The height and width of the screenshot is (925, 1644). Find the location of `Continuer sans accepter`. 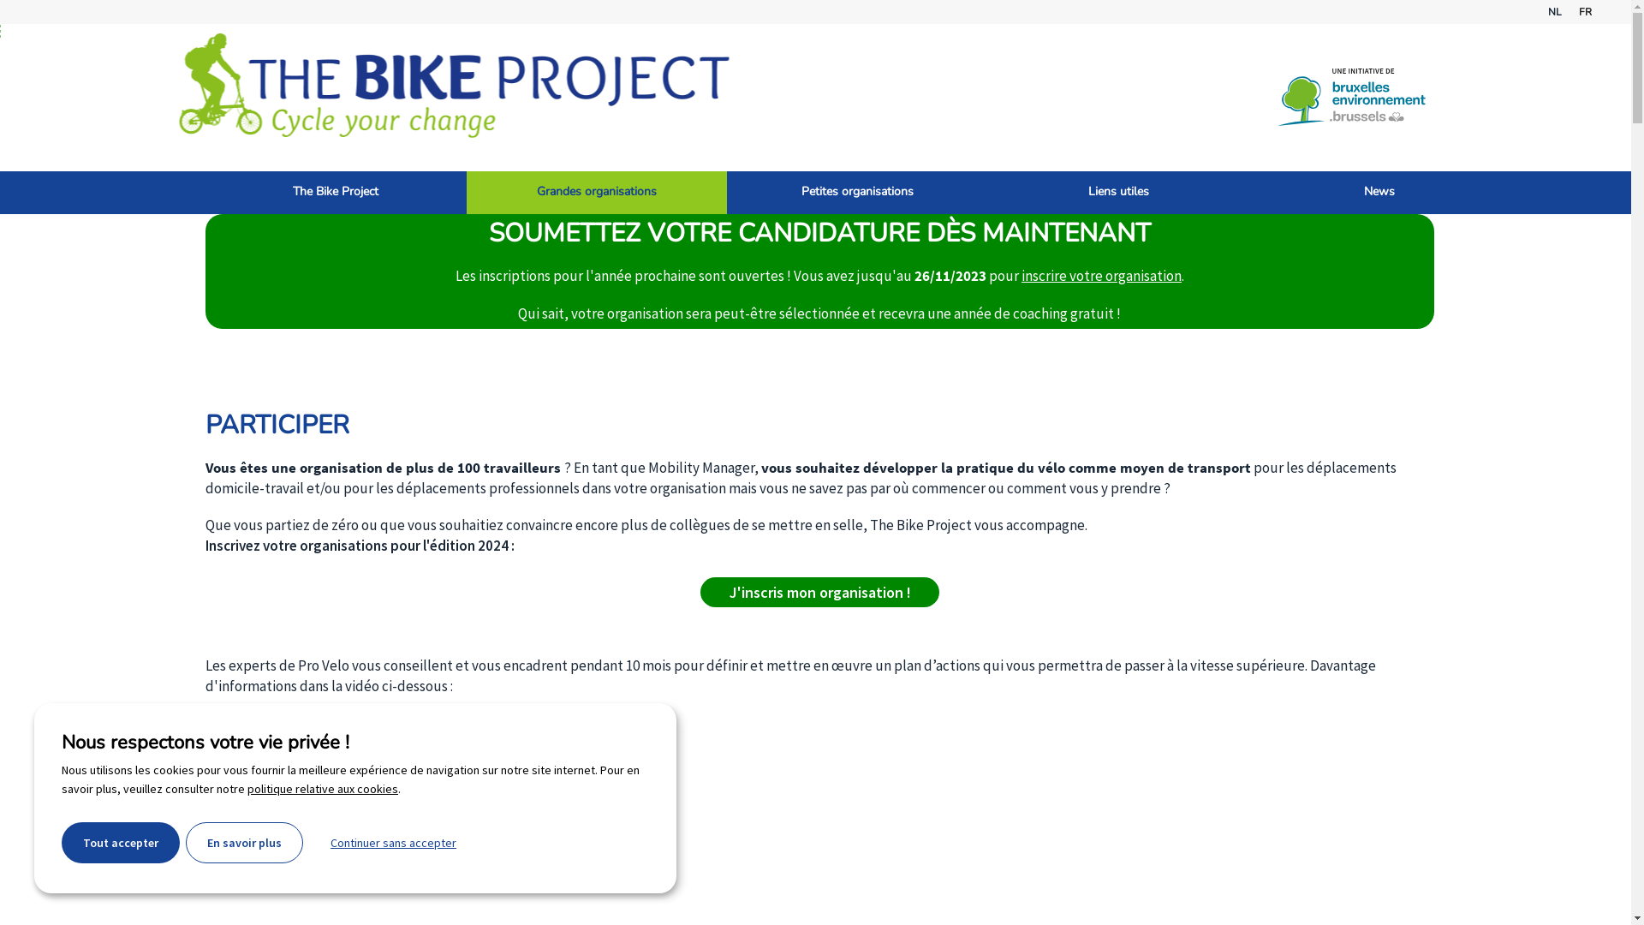

Continuer sans accepter is located at coordinates (394, 843).